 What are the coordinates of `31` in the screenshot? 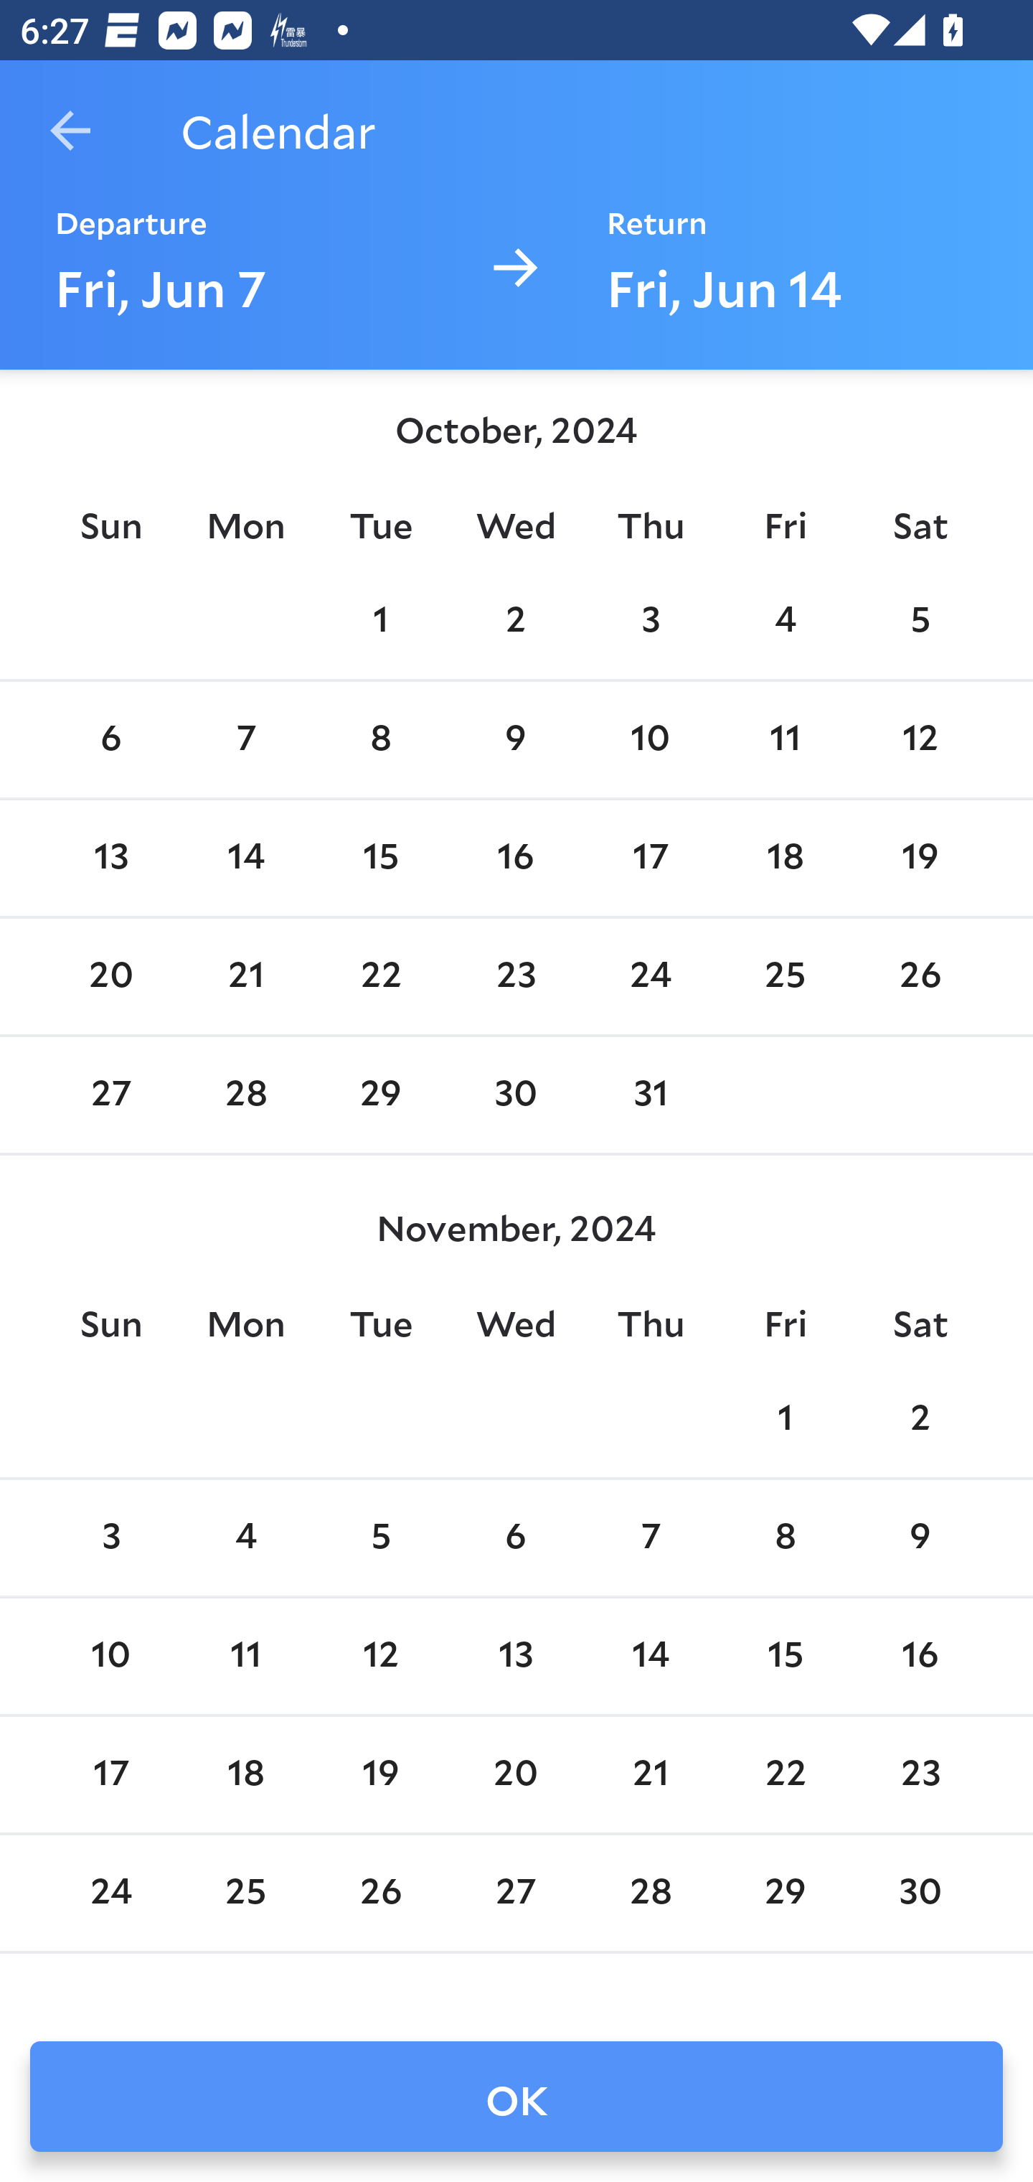 It's located at (650, 1095).